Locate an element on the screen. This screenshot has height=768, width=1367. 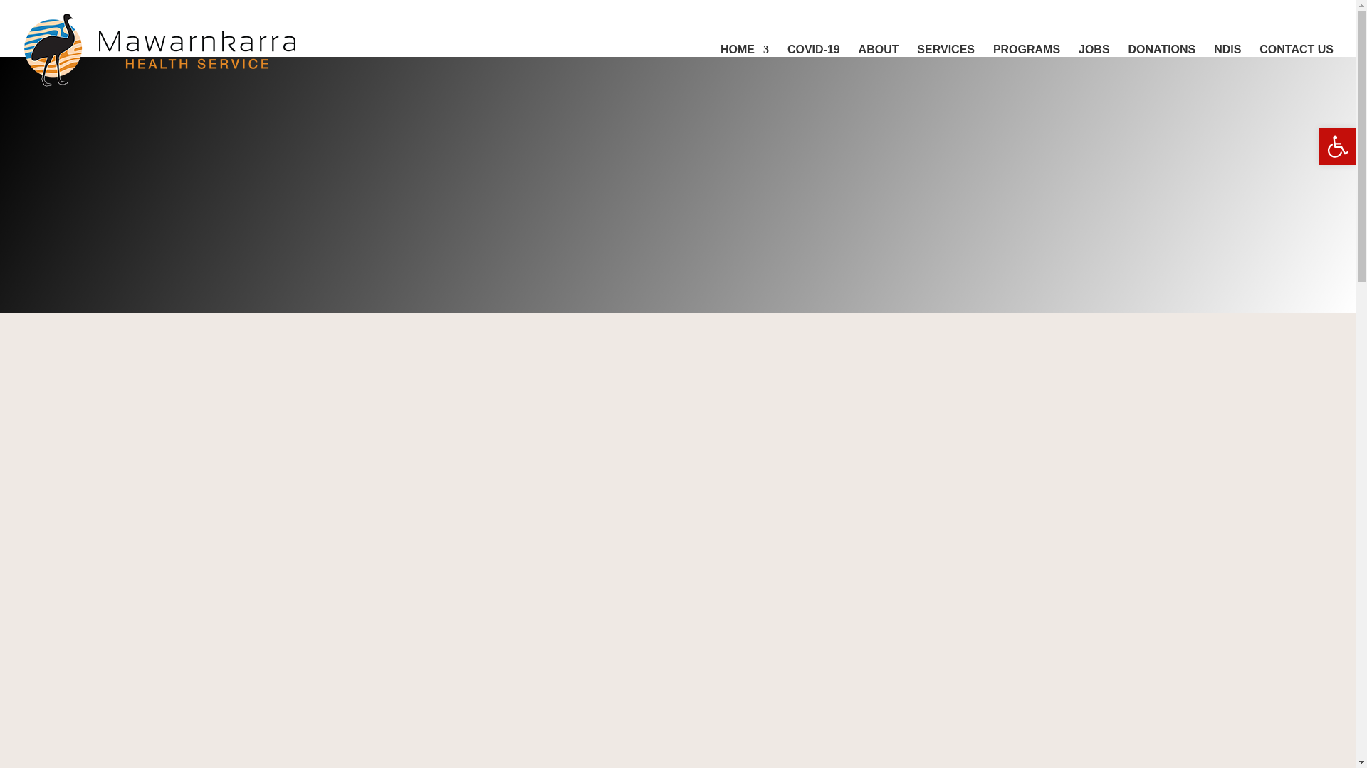
COVID-19 is located at coordinates (813, 72).